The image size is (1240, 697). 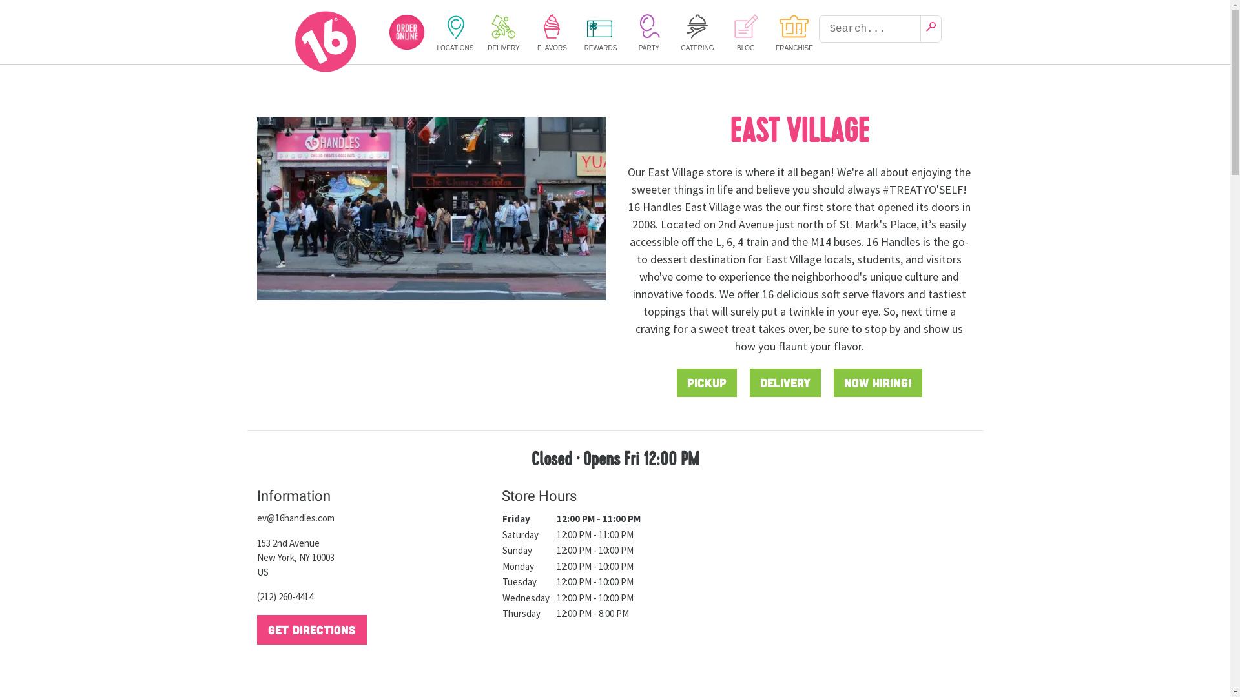 I want to click on DELIVERY, so click(x=504, y=32).